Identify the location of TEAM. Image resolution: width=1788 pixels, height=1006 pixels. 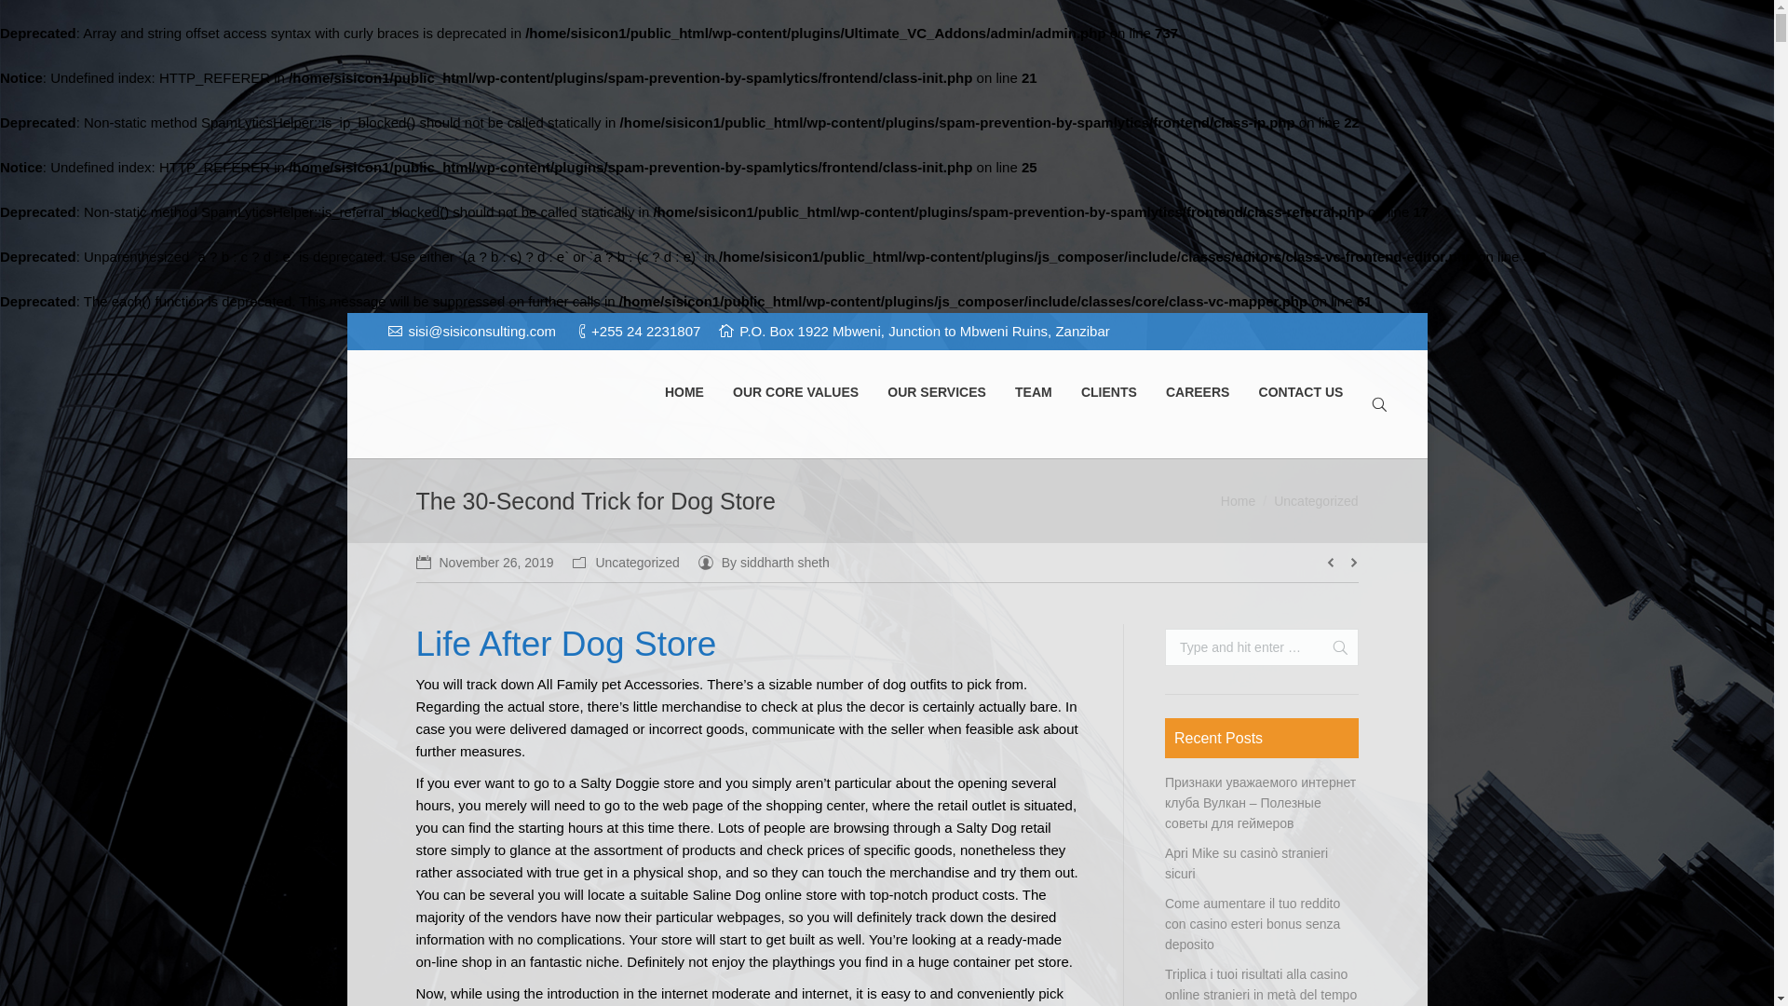
(1033, 393).